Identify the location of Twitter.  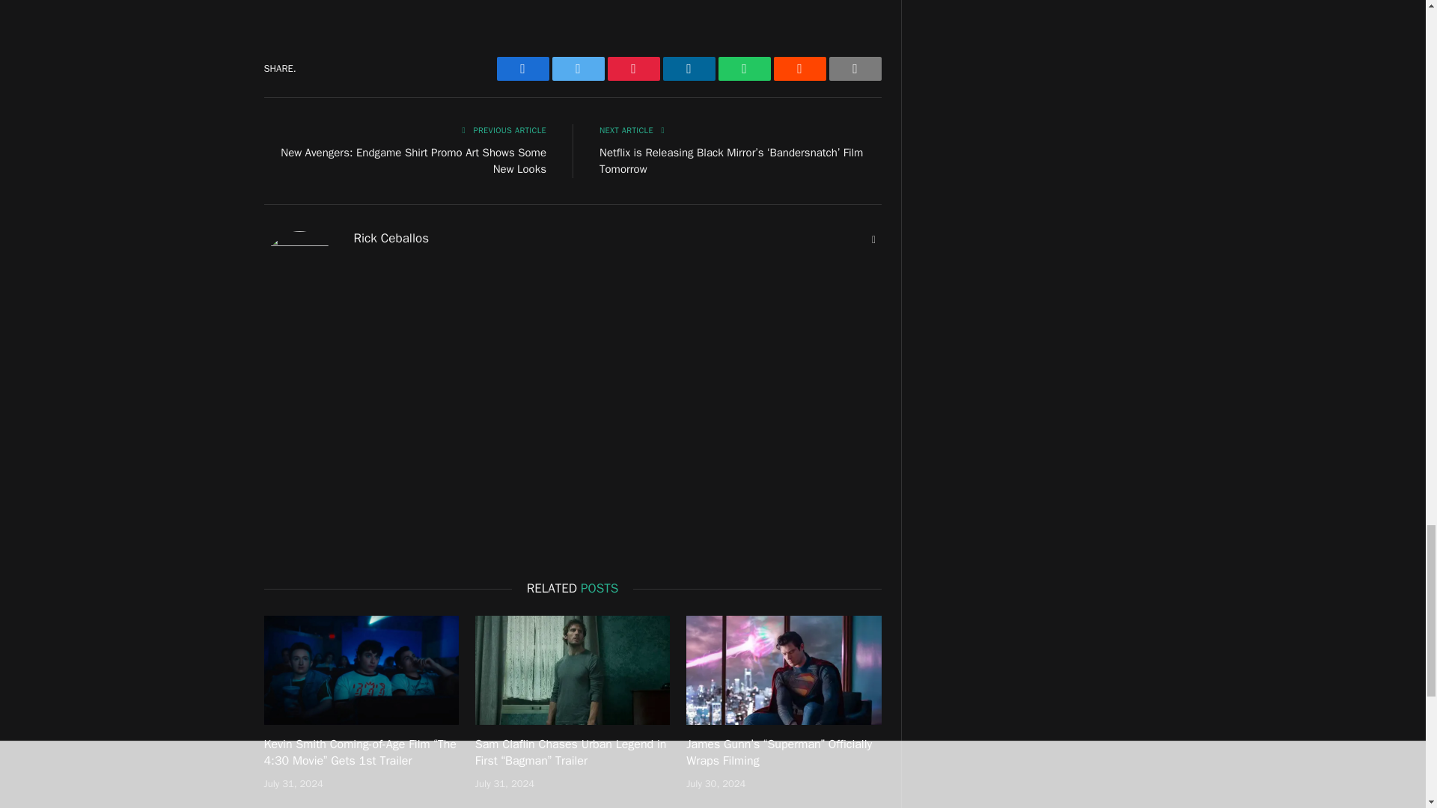
(578, 69).